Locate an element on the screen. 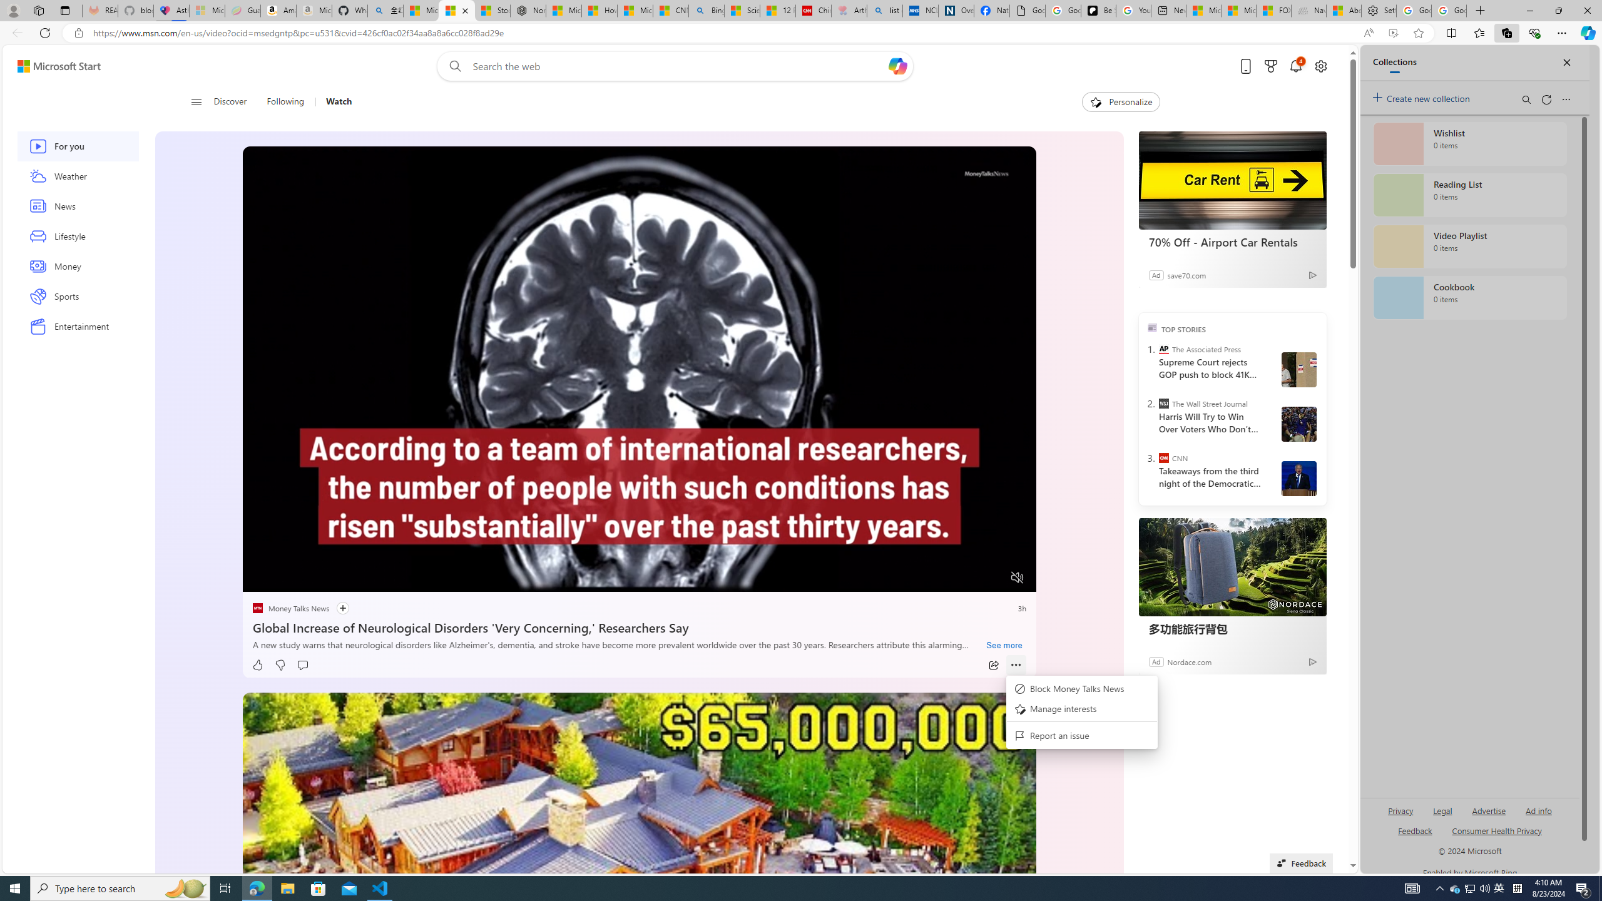 This screenshot has height=901, width=1602. 70% Off - Airport Car Rentals is located at coordinates (1233, 180).